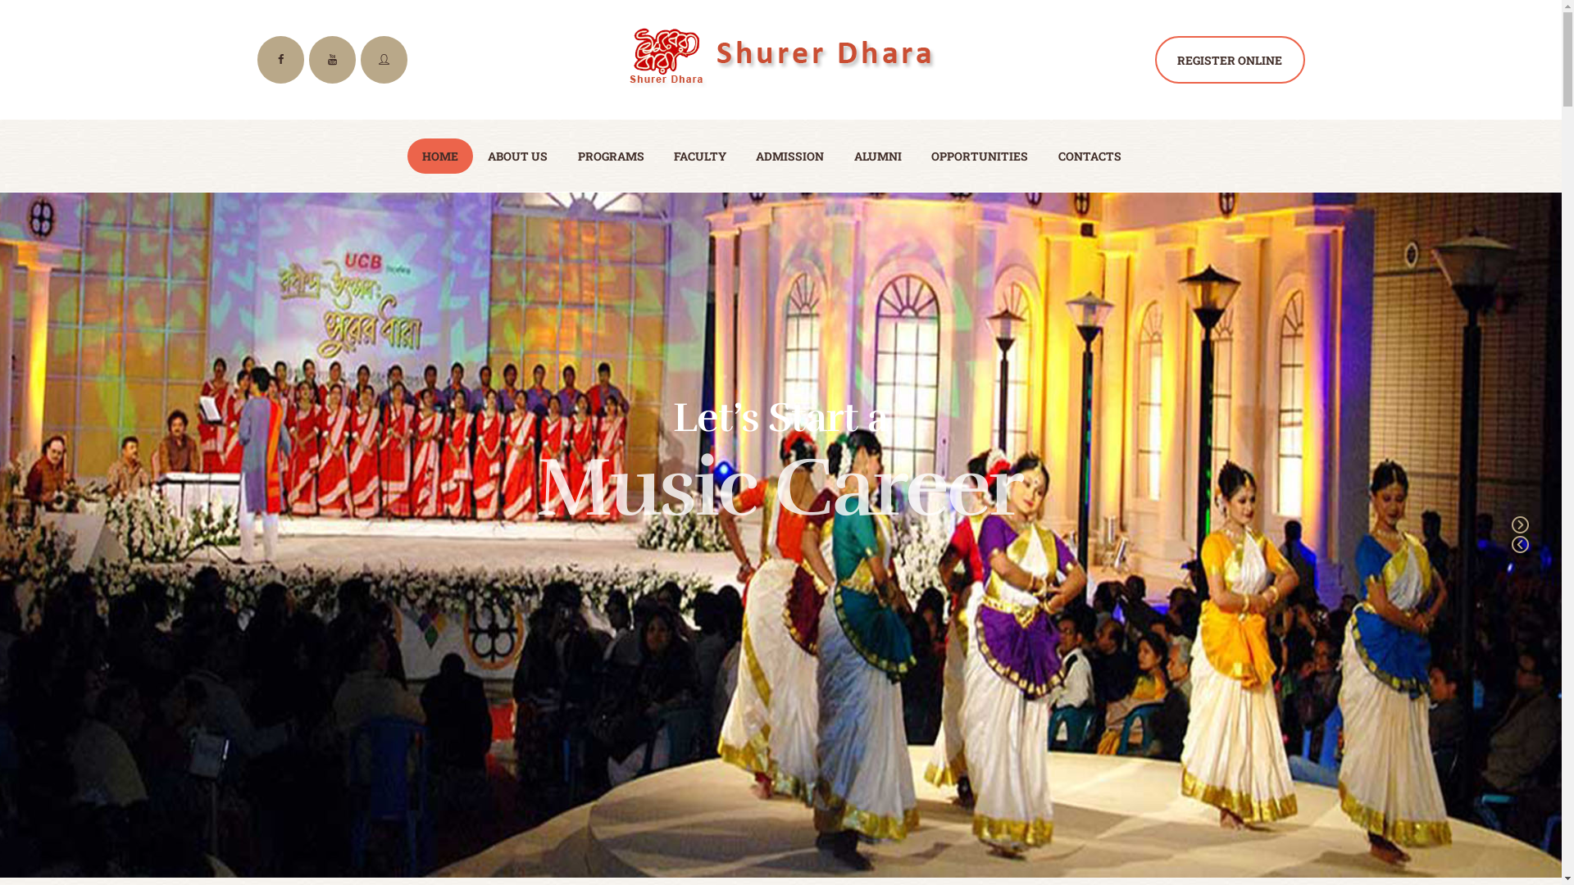 The image size is (1574, 885). Describe the element at coordinates (1230, 59) in the screenshot. I see `REGISTER ONLINE` at that location.